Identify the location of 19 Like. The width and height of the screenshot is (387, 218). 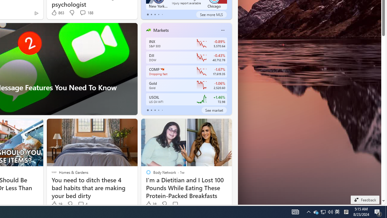
(56, 204).